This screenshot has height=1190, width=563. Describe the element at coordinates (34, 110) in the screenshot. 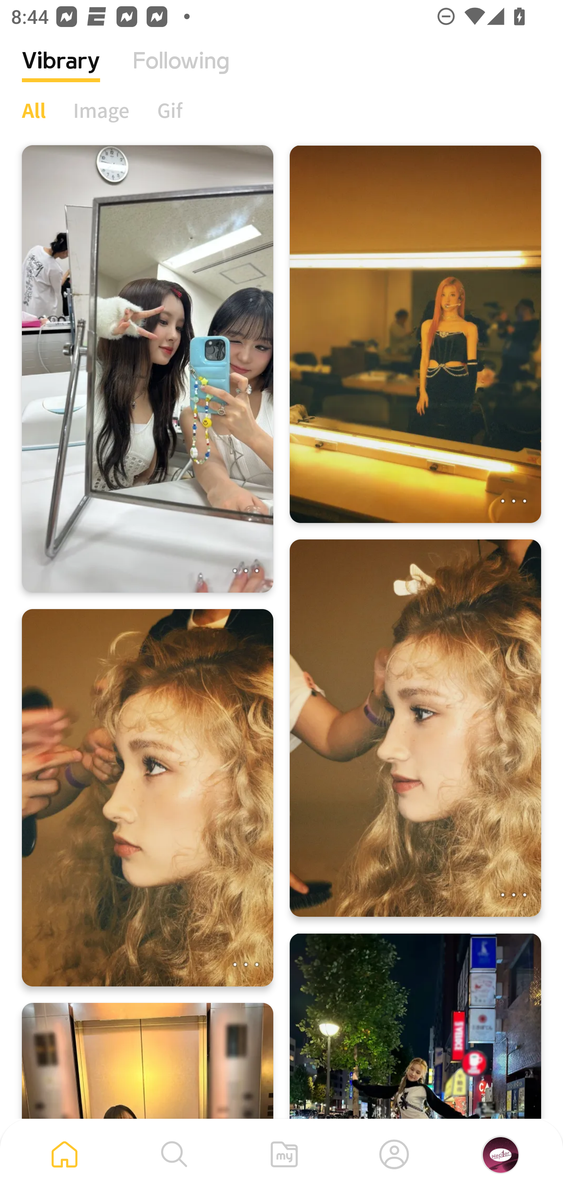

I see `All` at that location.